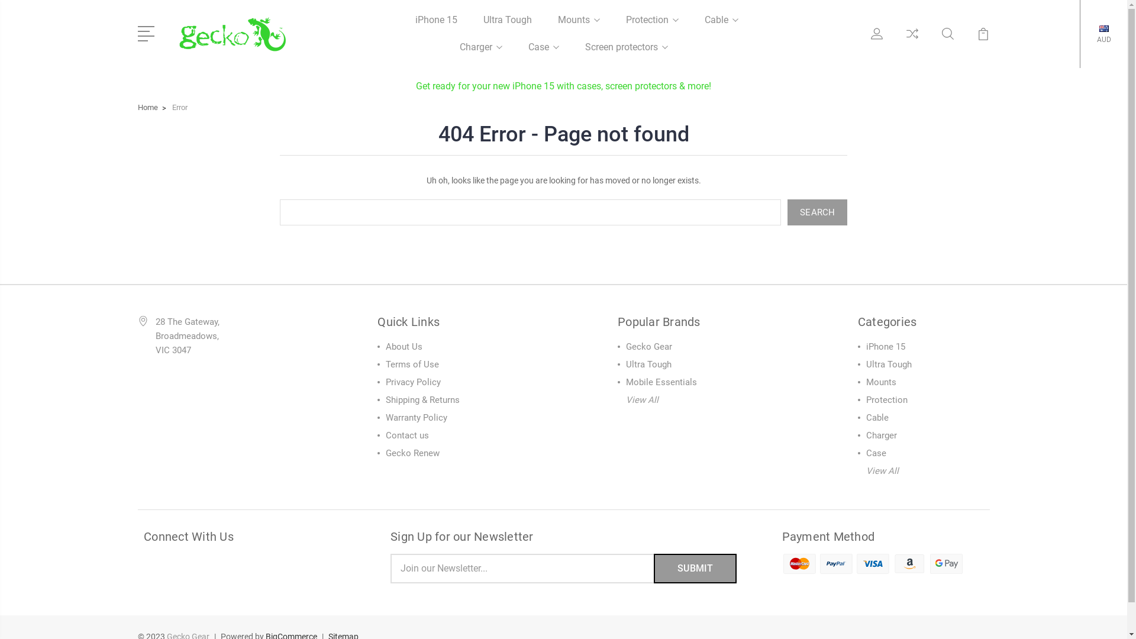 This screenshot has height=639, width=1136. What do you see at coordinates (413, 382) in the screenshot?
I see `Privacy Policy` at bounding box center [413, 382].